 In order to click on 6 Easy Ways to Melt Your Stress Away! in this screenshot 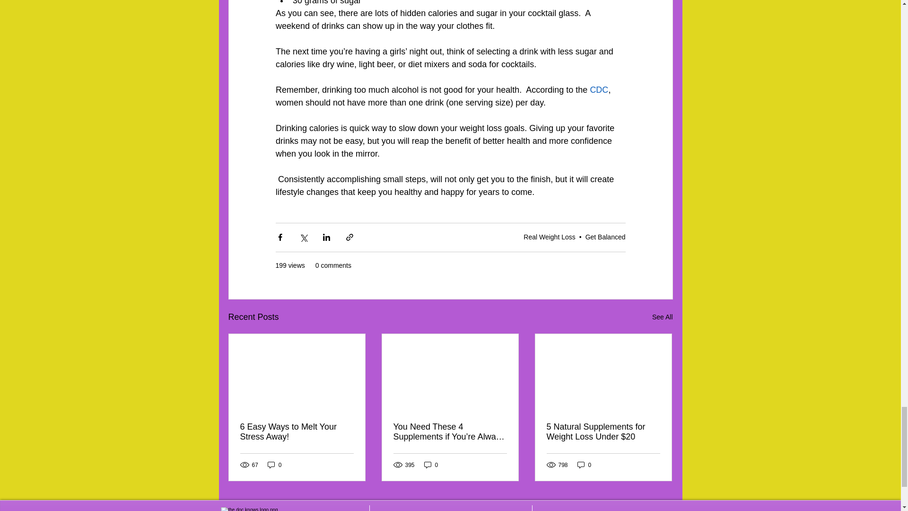, I will do `click(297, 432)`.